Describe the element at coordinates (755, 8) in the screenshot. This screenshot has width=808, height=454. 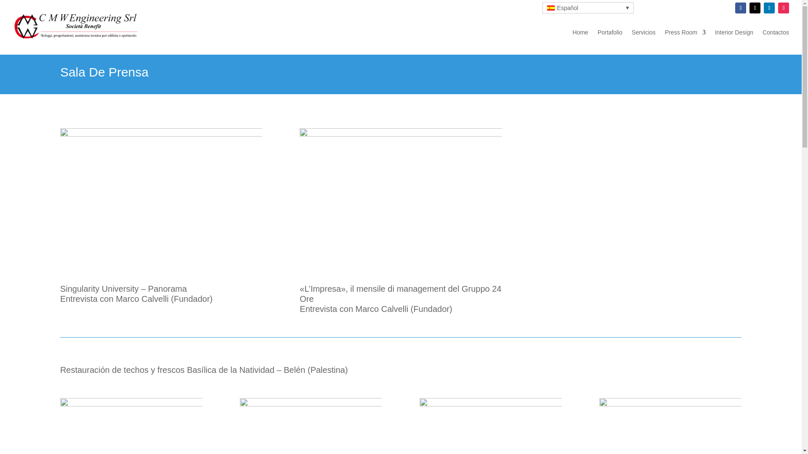
I see `Seguir en X` at that location.